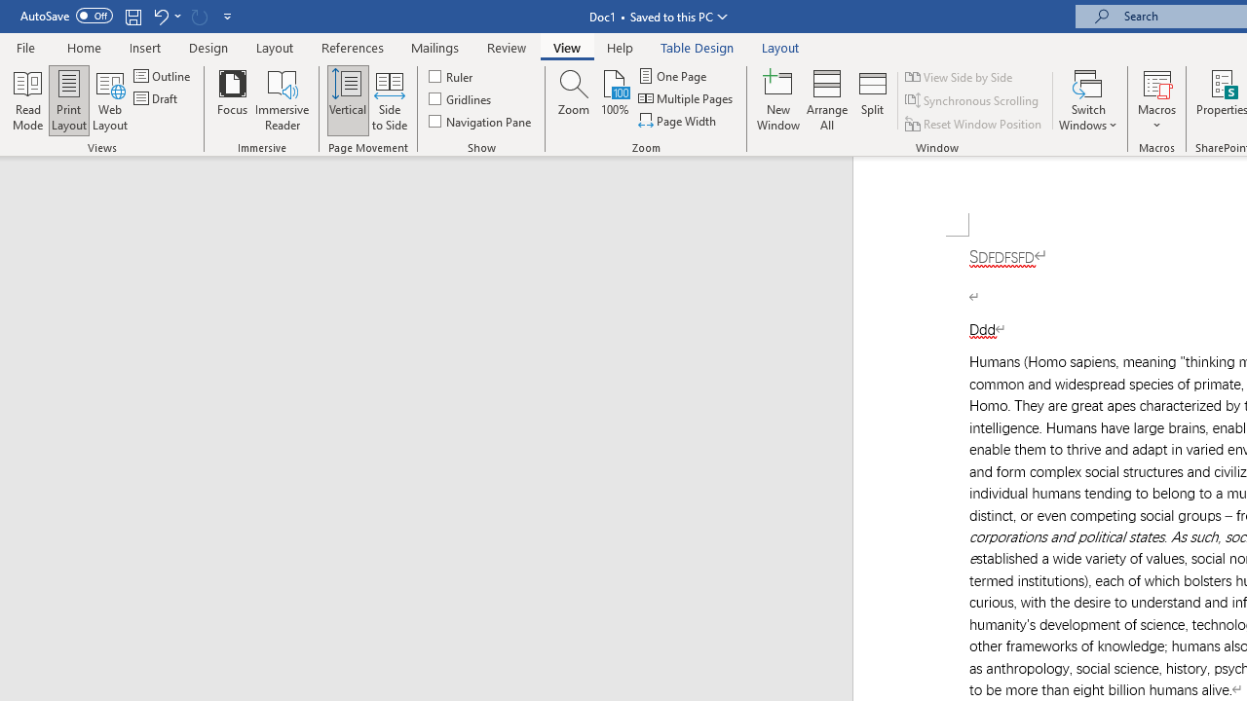 The height and width of the screenshot is (701, 1247). Describe the element at coordinates (232, 99) in the screenshot. I see `Focus` at that location.